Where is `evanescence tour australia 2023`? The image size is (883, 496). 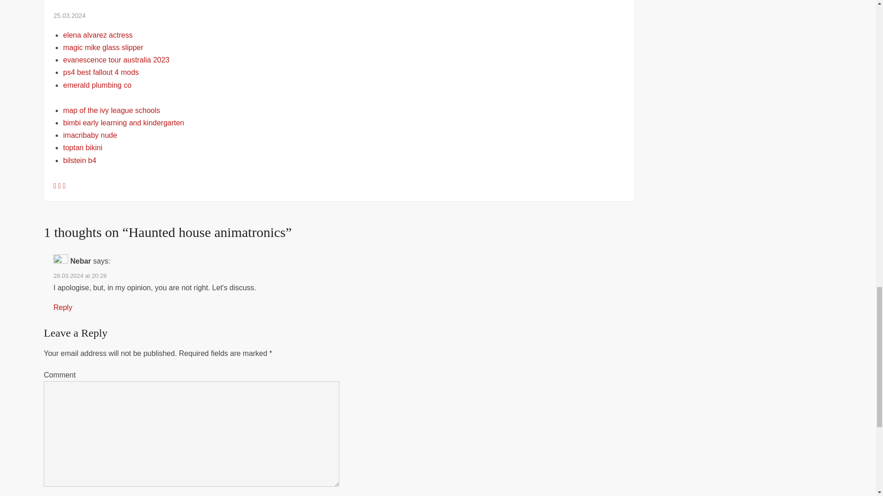 evanescence tour australia 2023 is located at coordinates (116, 60).